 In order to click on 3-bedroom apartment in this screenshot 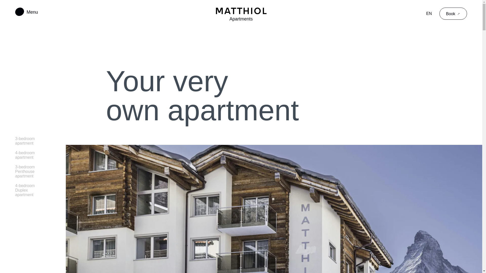, I will do `click(29, 141)`.